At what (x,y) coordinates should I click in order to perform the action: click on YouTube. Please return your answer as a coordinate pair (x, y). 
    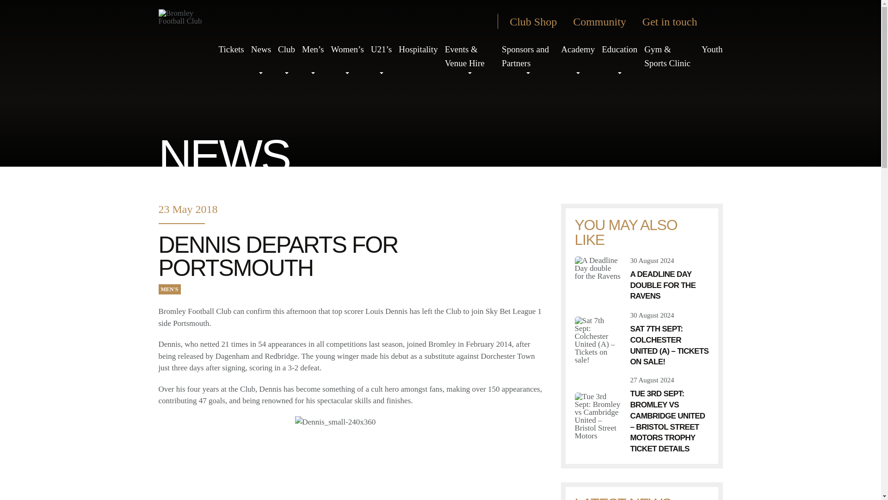
    Looking at the image, I should click on (464, 21).